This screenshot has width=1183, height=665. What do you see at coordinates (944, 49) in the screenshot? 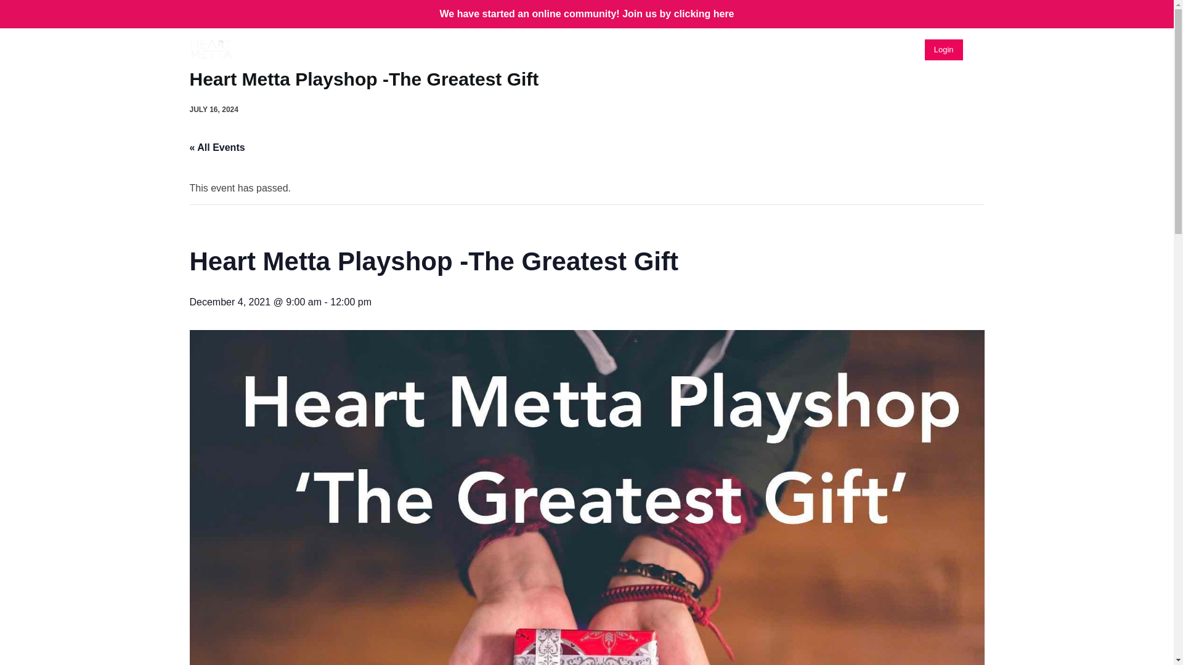
I see `Login` at bounding box center [944, 49].